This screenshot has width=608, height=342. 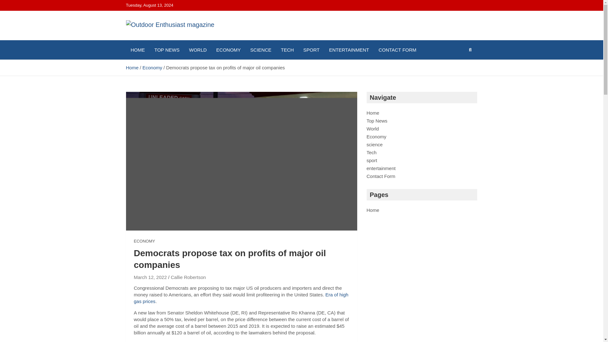 What do you see at coordinates (397, 50) in the screenshot?
I see `CONTACT FORM` at bounding box center [397, 50].